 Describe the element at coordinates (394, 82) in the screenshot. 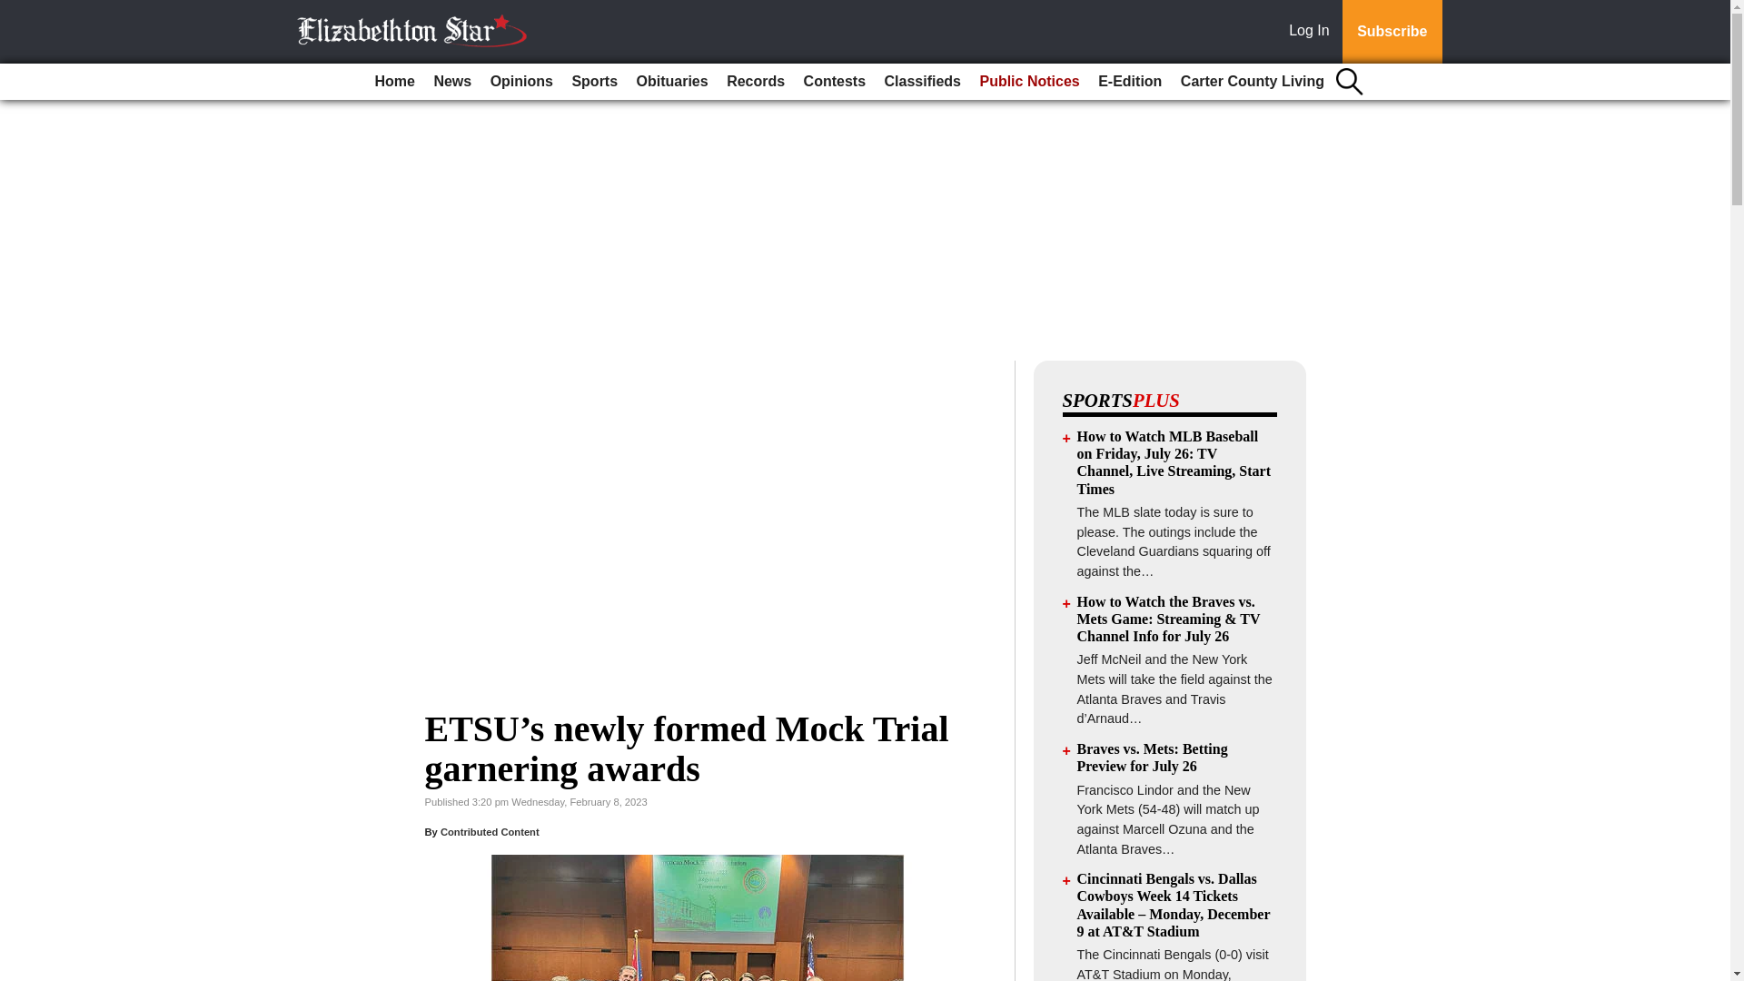

I see `Home` at that location.